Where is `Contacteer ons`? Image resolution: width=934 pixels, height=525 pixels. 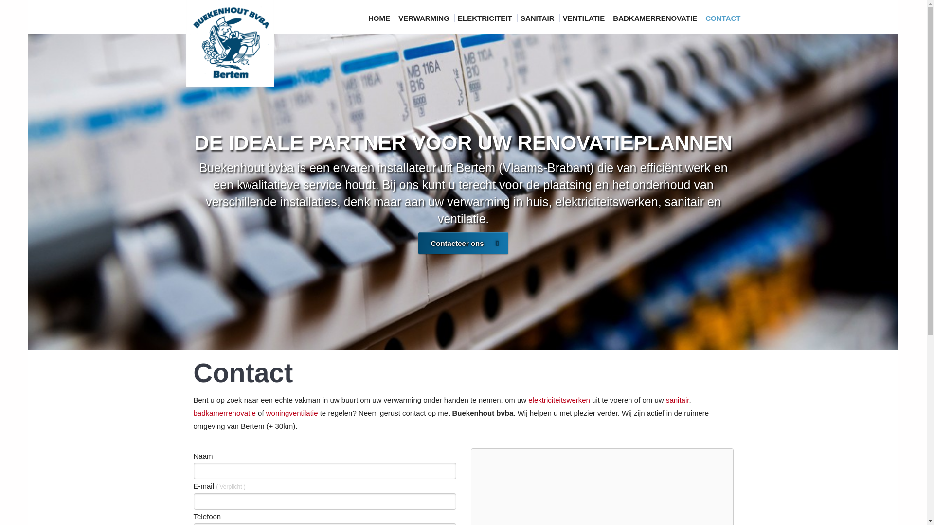 Contacteer ons is located at coordinates (463, 243).